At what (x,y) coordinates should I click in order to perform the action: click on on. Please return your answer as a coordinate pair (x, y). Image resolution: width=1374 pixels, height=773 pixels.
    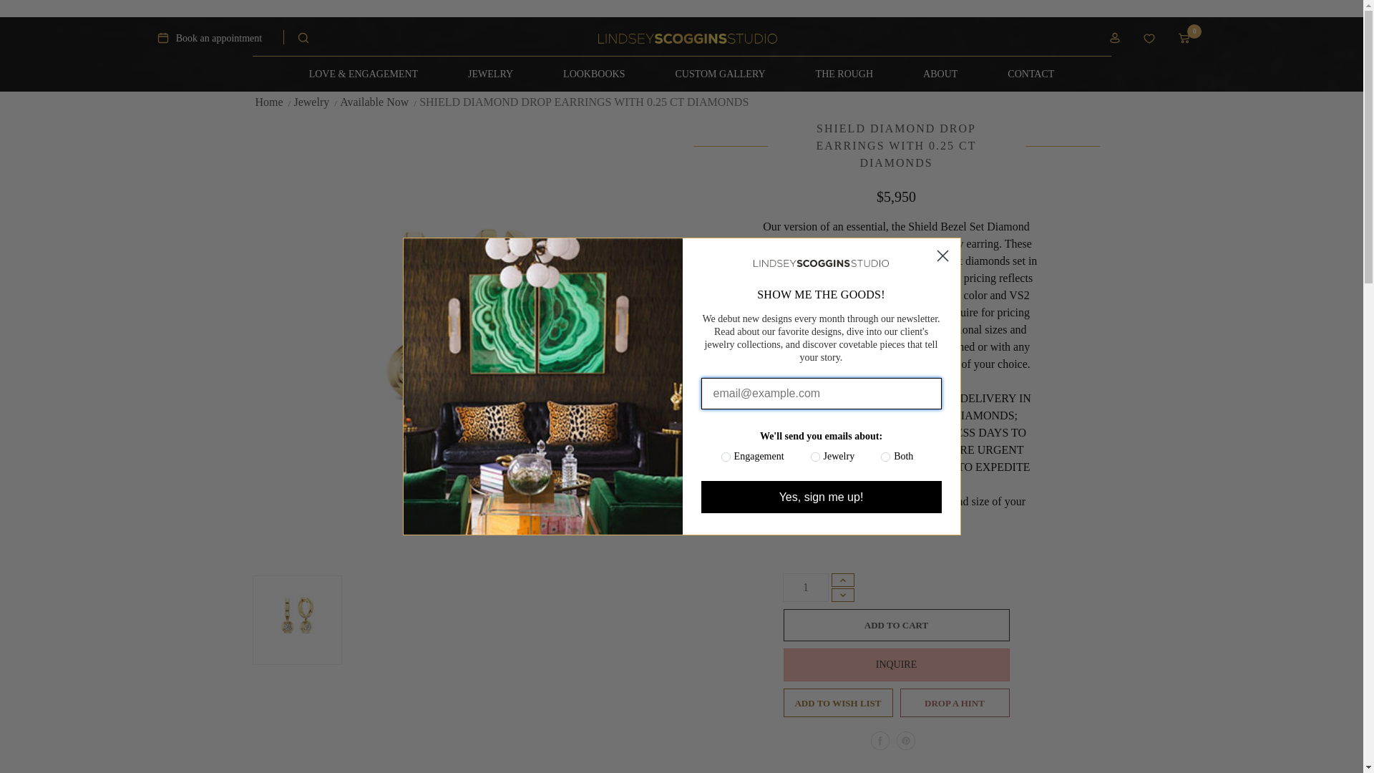
    Looking at the image, I should click on (876, 460).